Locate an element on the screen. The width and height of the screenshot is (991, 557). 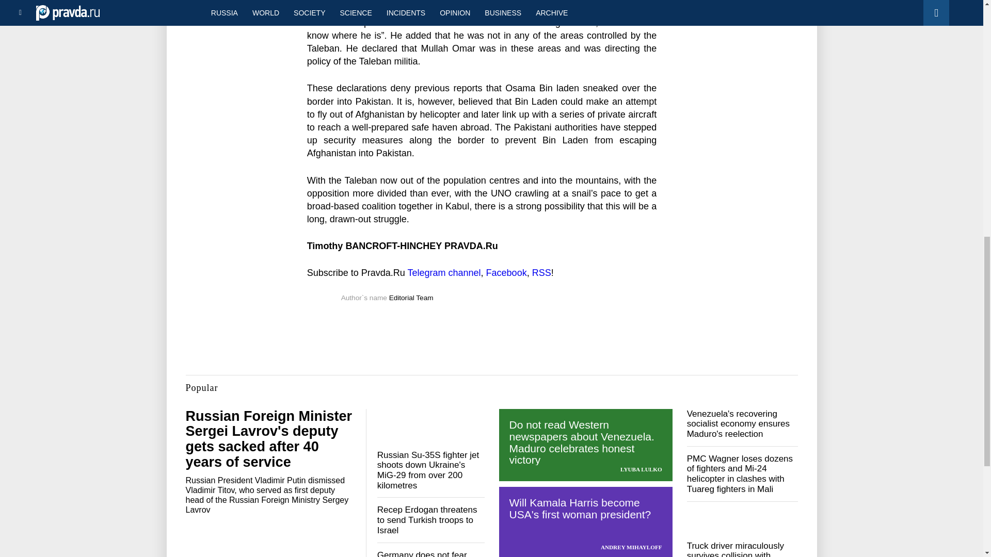
Editorial Team is located at coordinates (411, 298).